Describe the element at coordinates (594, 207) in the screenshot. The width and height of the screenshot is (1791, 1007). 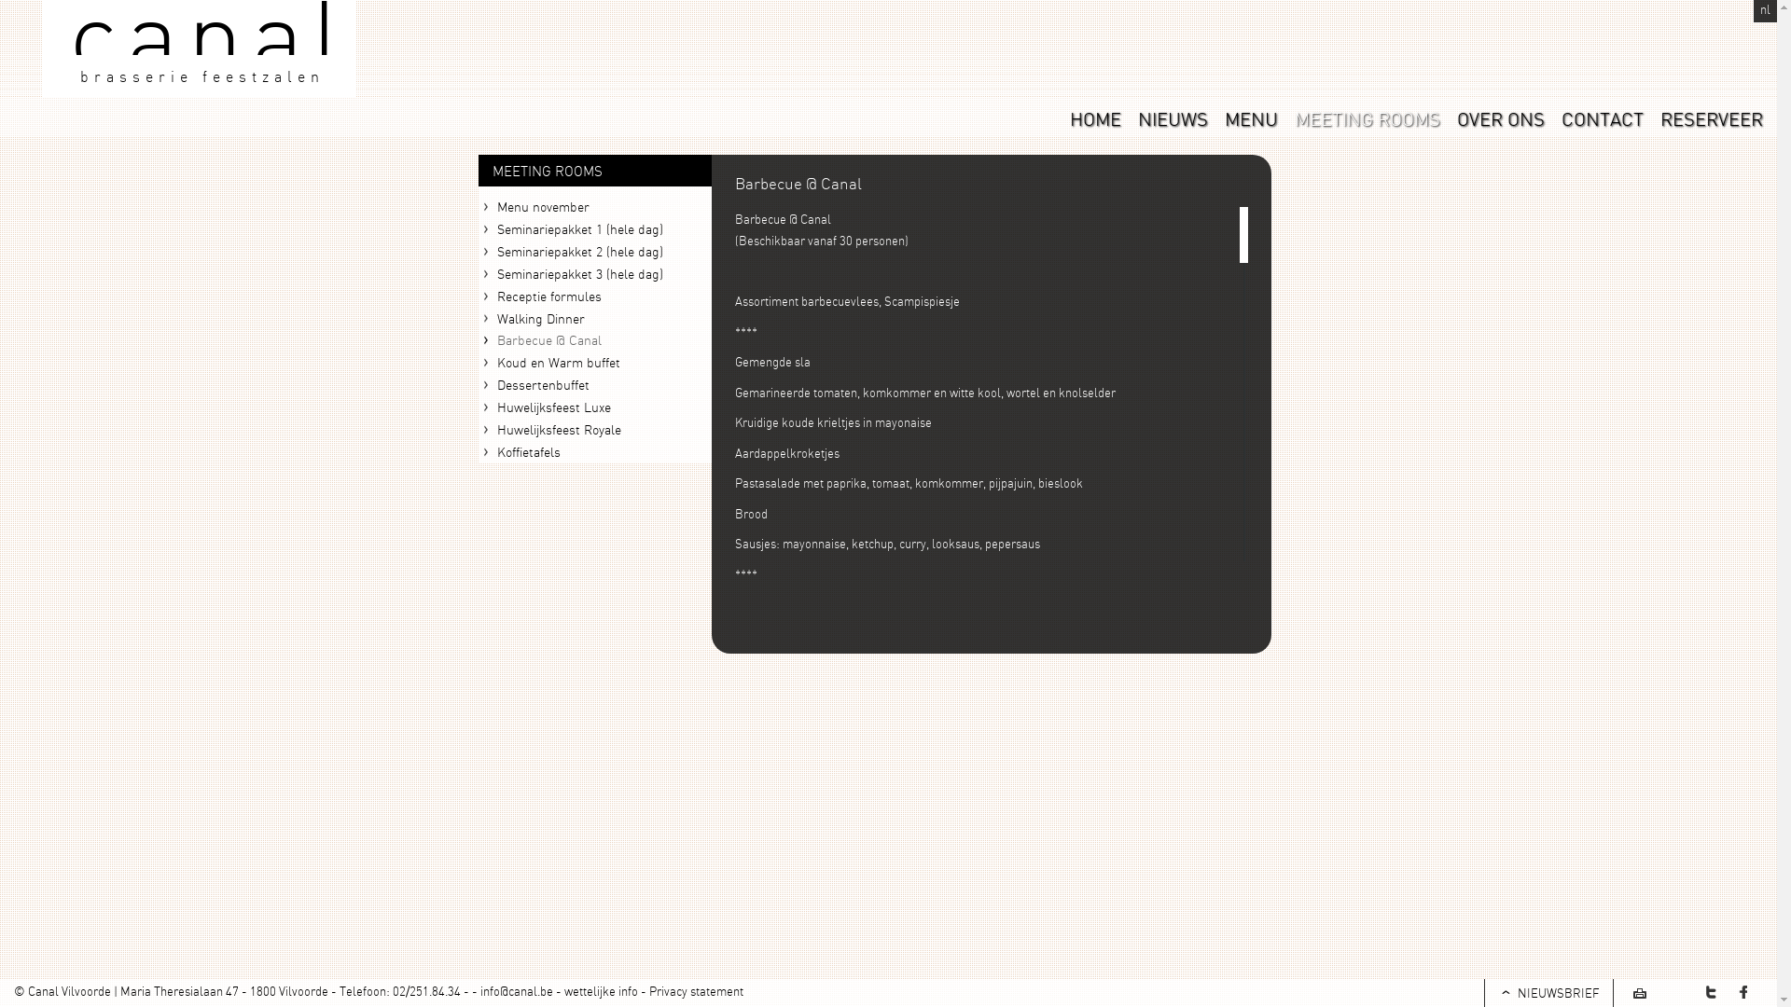
I see `Menu november` at that location.